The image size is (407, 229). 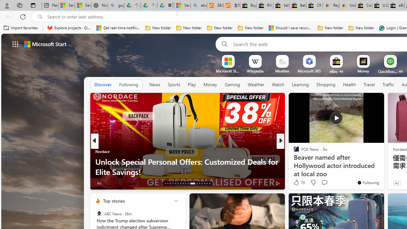 I want to click on ABC News, so click(x=99, y=214).